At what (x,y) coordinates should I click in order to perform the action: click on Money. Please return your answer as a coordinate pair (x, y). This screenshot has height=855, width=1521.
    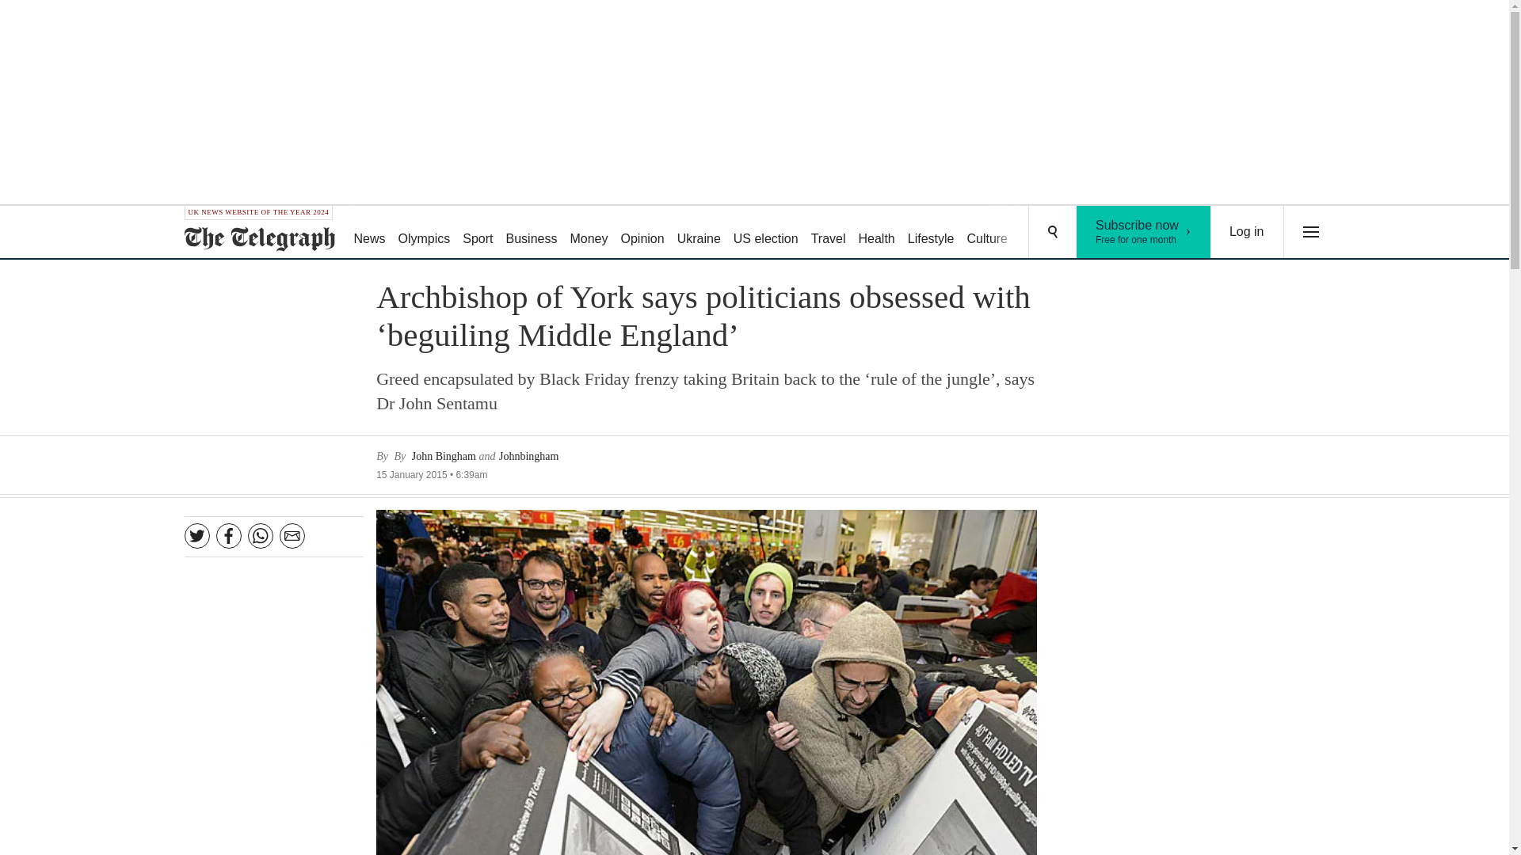
    Looking at the image, I should click on (588, 233).